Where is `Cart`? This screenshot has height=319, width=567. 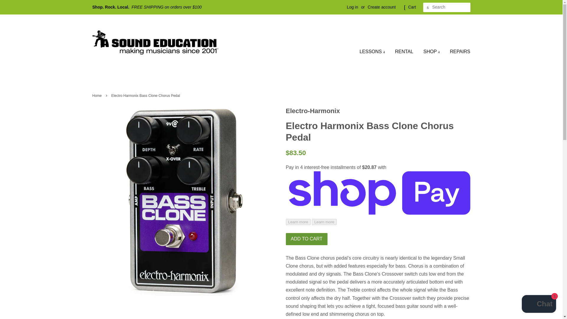 Cart is located at coordinates (412, 7).